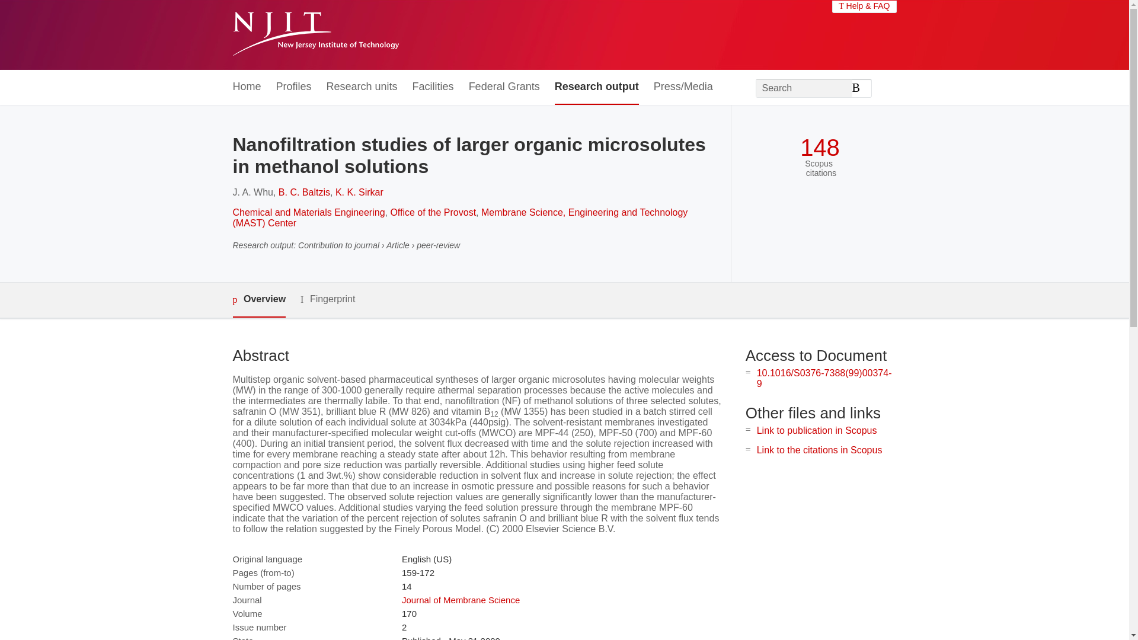 This screenshot has width=1138, height=640. Describe the element at coordinates (258, 300) in the screenshot. I see `Overview` at that location.